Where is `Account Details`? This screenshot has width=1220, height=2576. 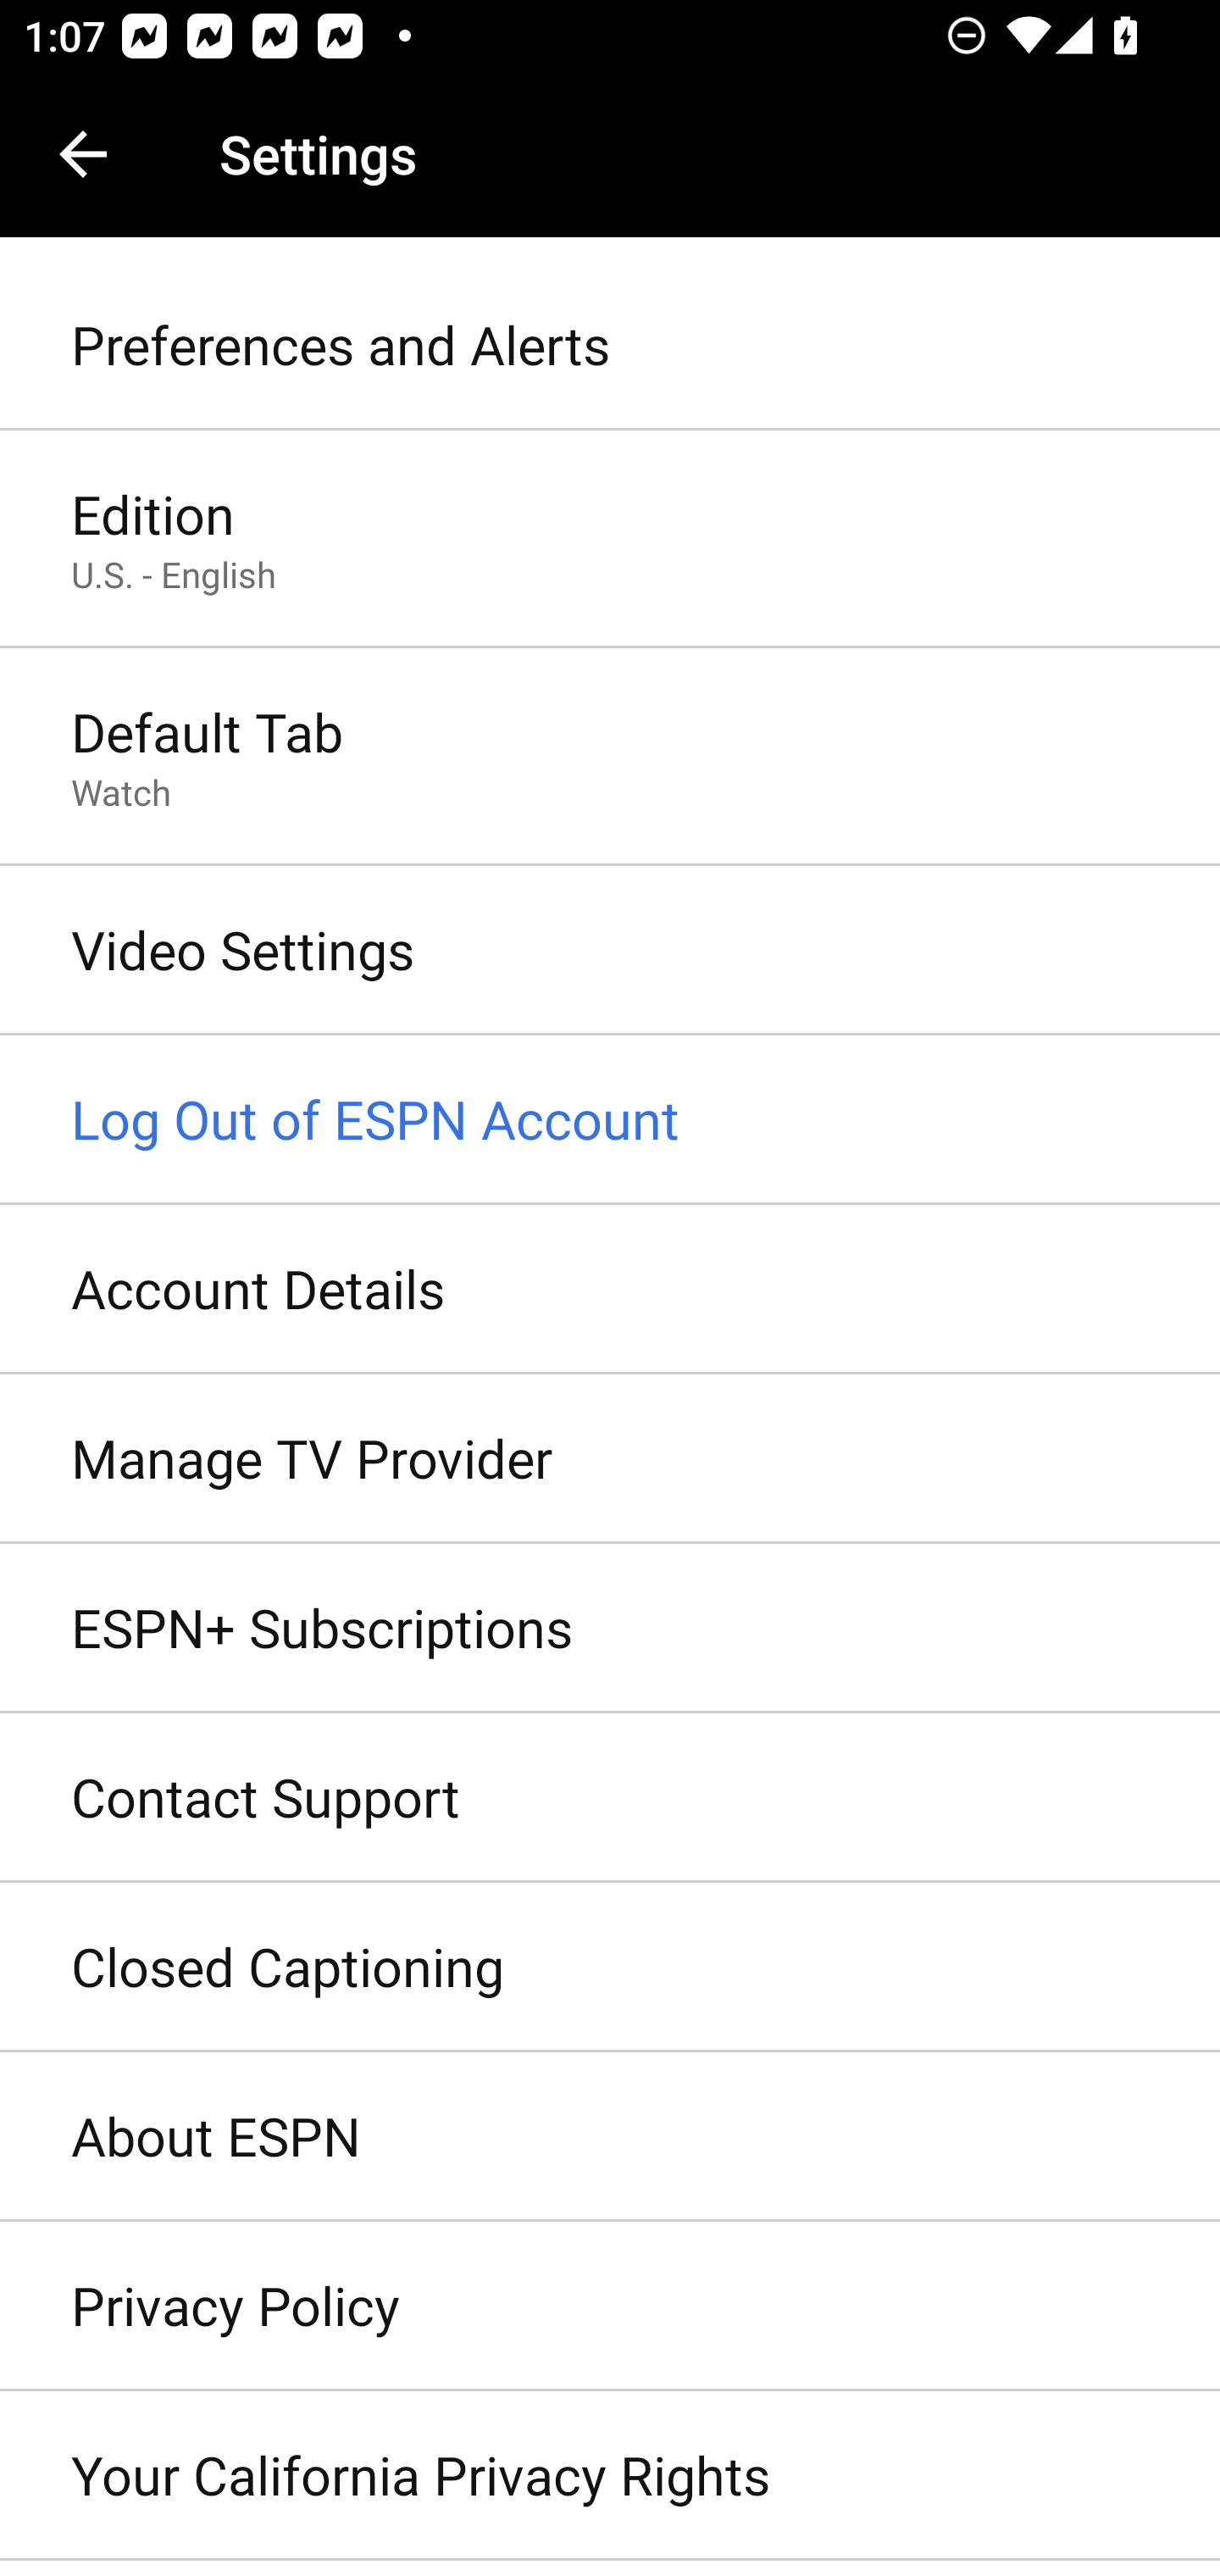
Account Details is located at coordinates (610, 1290).